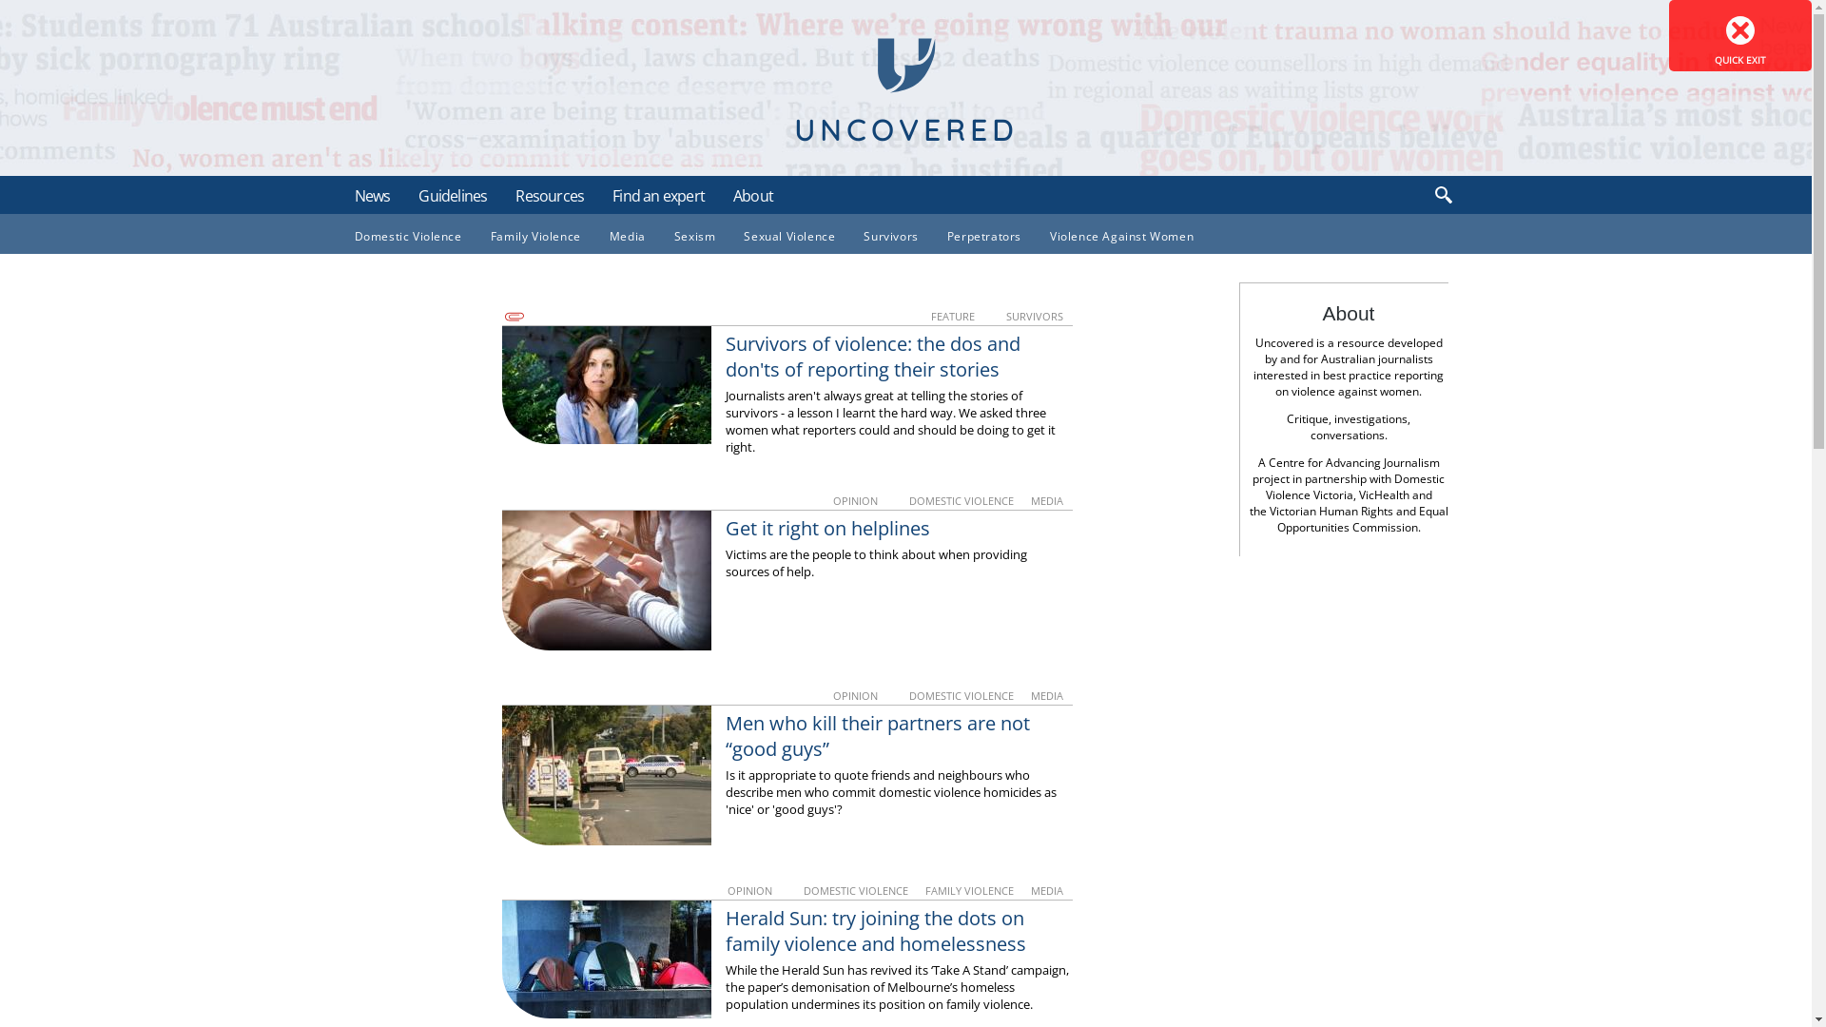 The width and height of the screenshot is (1826, 1027). I want to click on Survivors, so click(890, 236).